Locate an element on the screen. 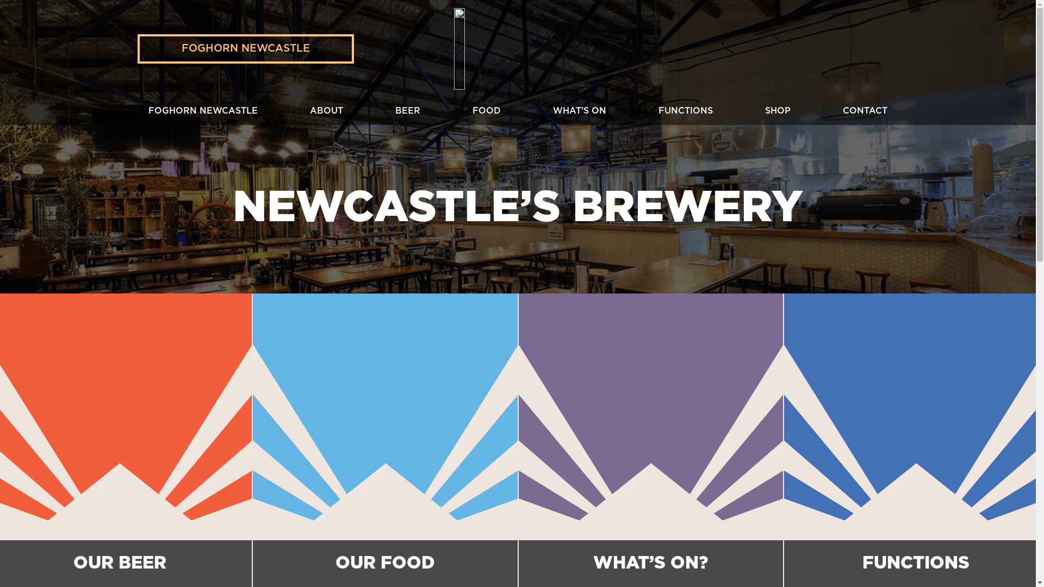  FOGHORN NEWCASTLE is located at coordinates (202, 111).